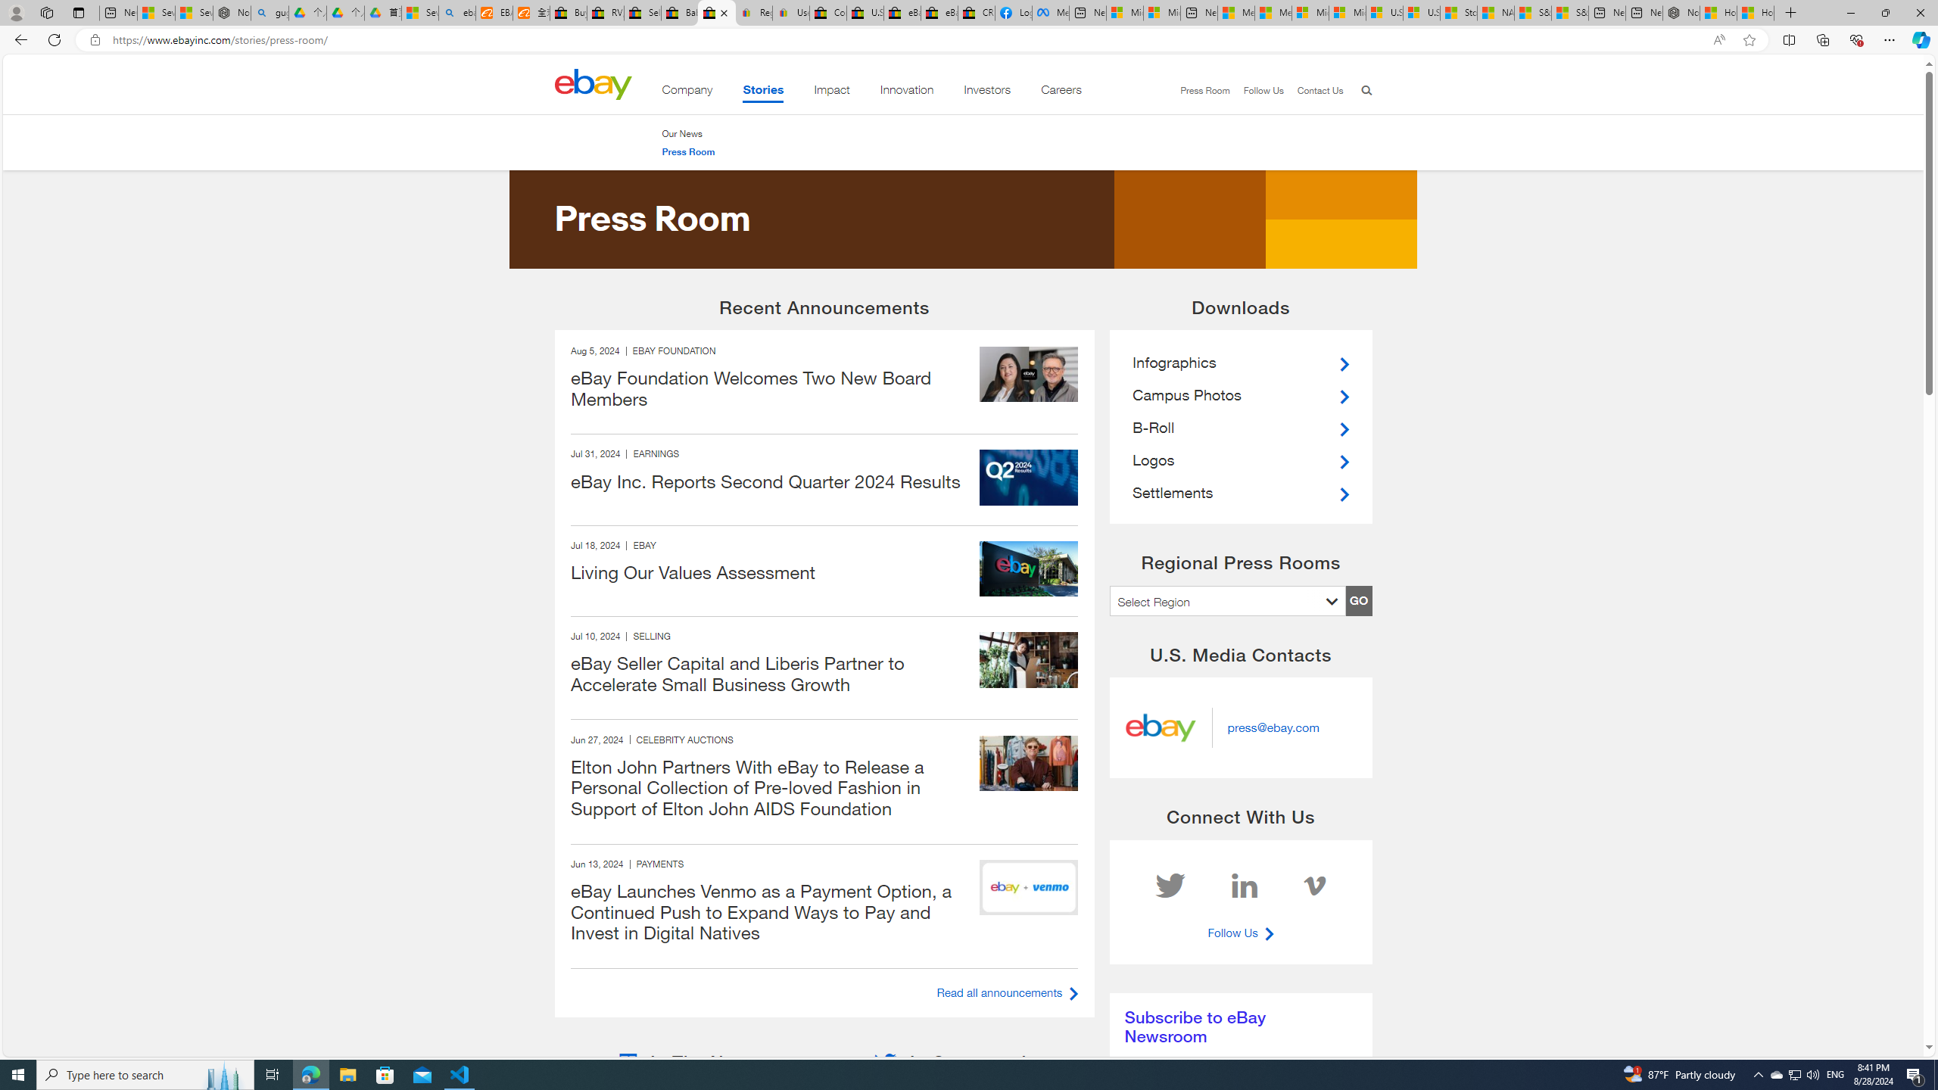  I want to click on RV, Trailer & Camper Steps & Ladders for sale | eBay, so click(606, 13).